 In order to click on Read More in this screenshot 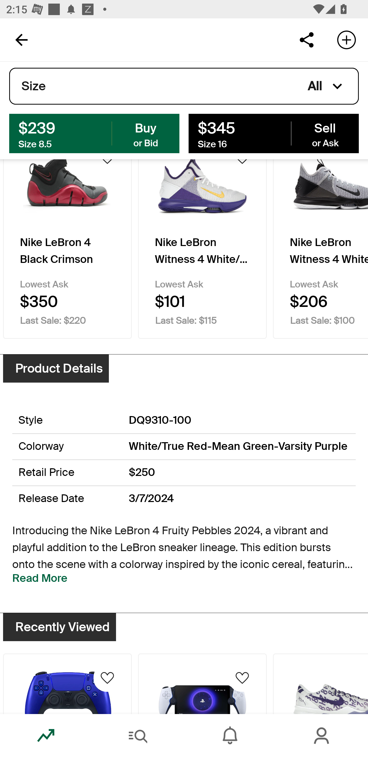, I will do `click(40, 578)`.